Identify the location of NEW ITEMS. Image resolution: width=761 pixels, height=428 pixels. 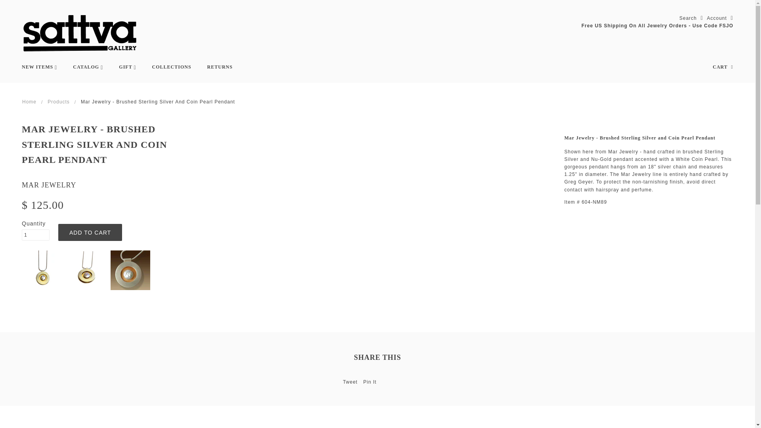
(39, 67).